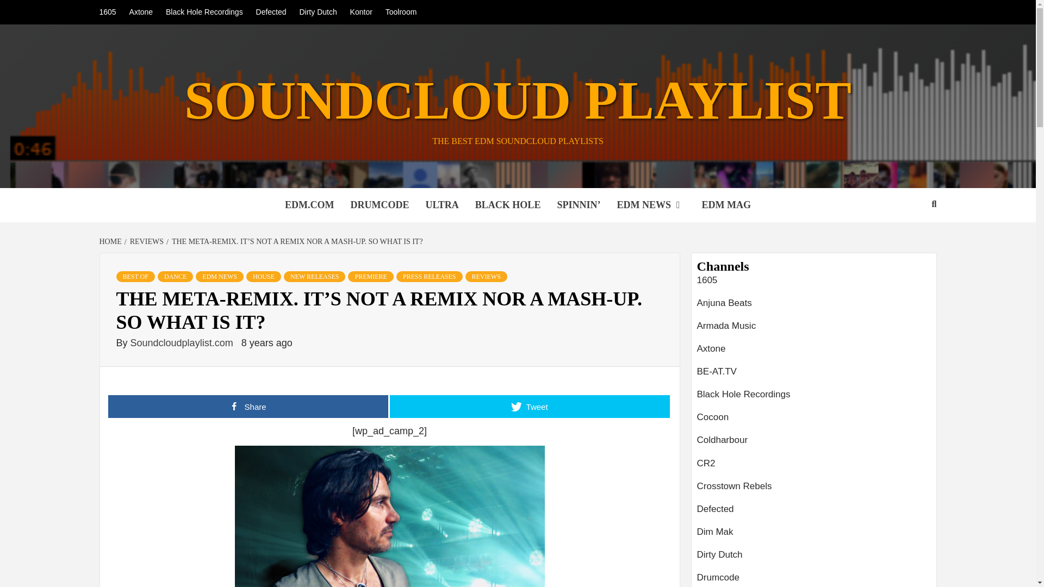  I want to click on DRUMCODE, so click(380, 205).